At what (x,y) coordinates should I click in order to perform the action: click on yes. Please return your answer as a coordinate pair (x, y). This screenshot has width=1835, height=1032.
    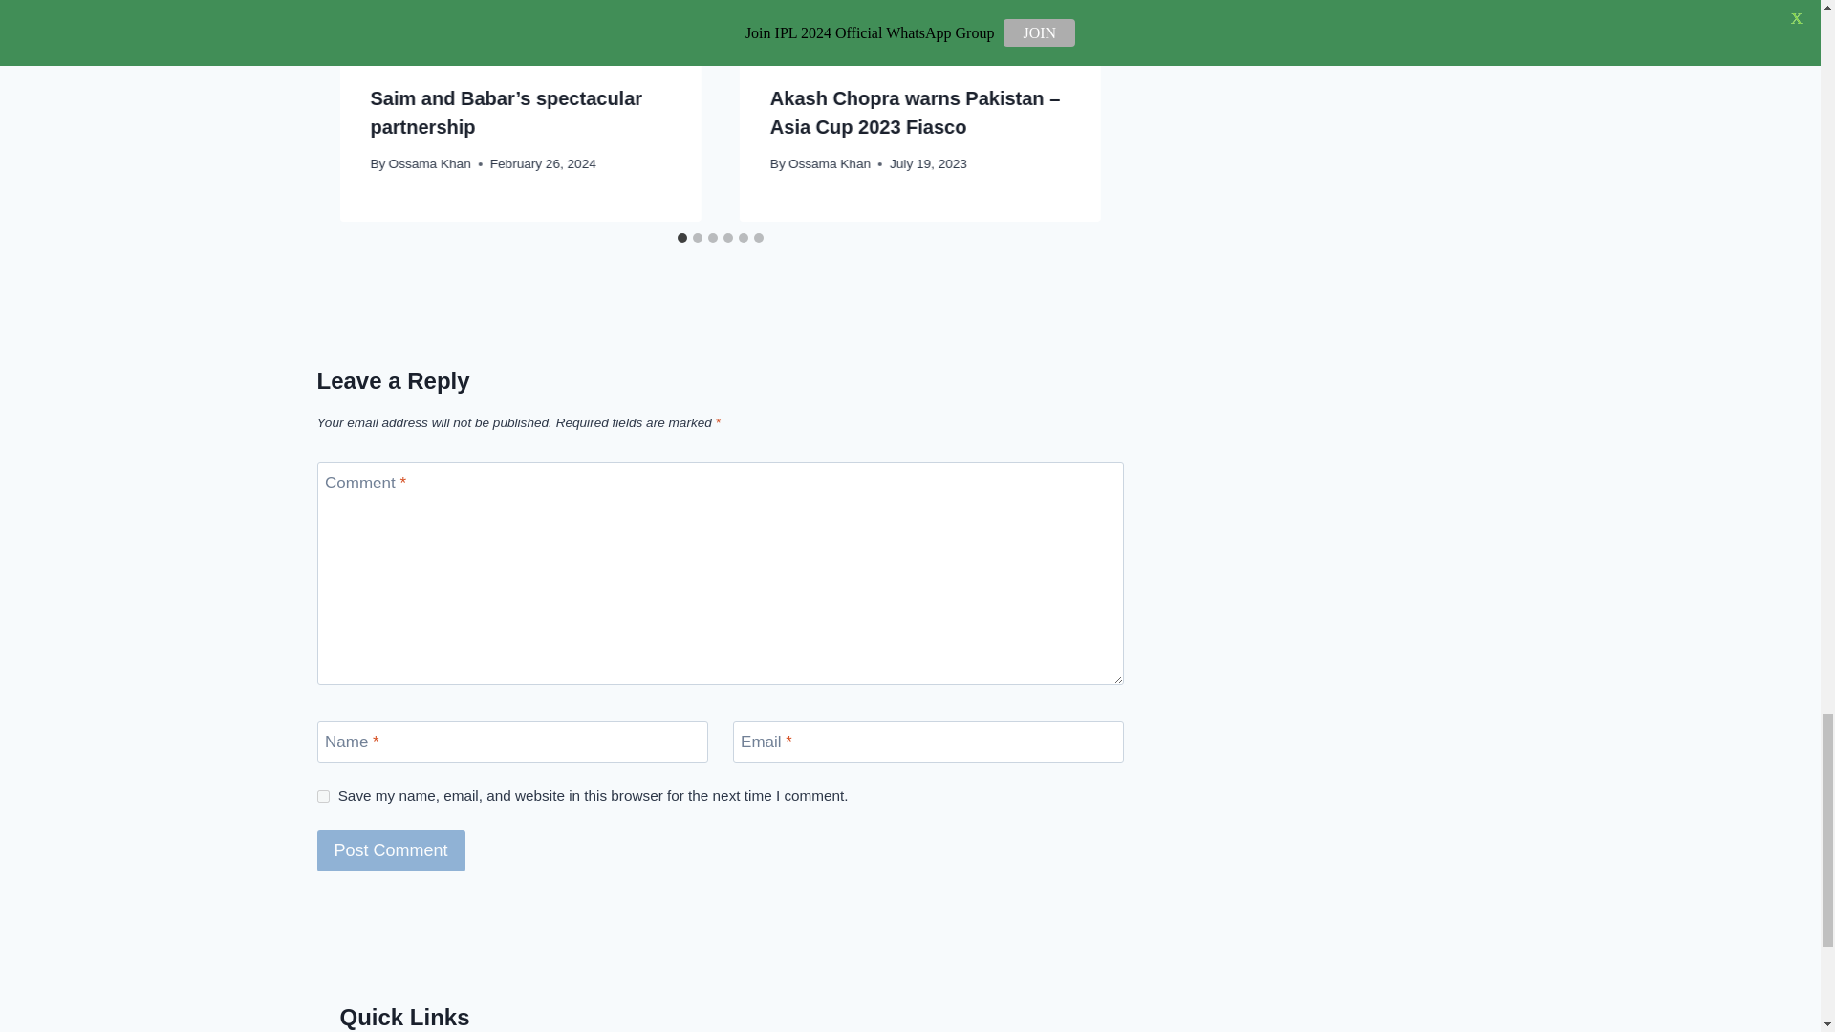
    Looking at the image, I should click on (323, 797).